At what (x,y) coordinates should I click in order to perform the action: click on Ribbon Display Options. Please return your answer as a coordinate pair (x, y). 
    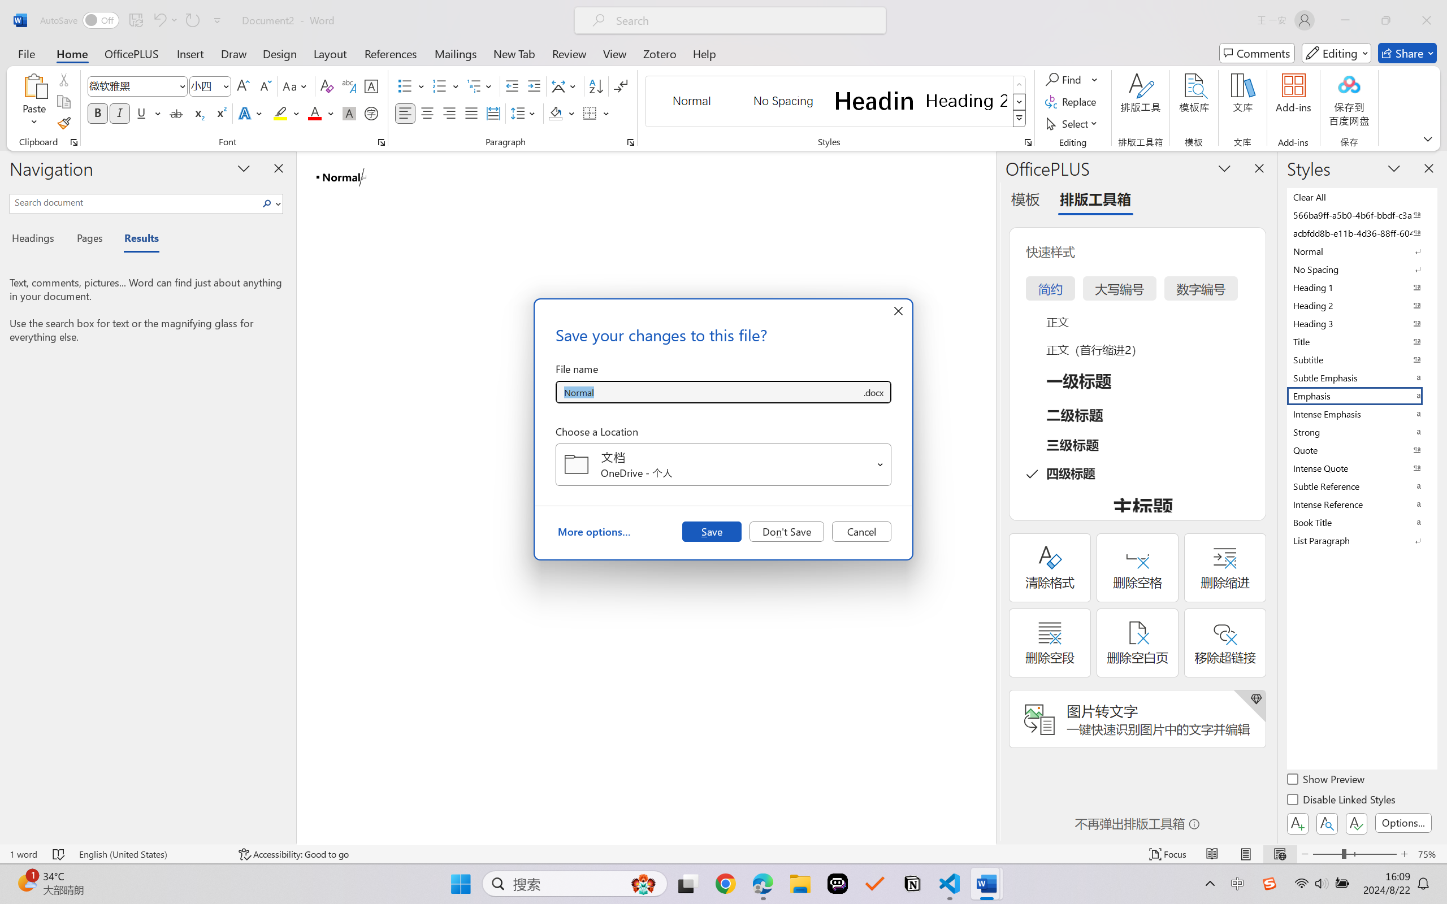
    Looking at the image, I should click on (1428, 138).